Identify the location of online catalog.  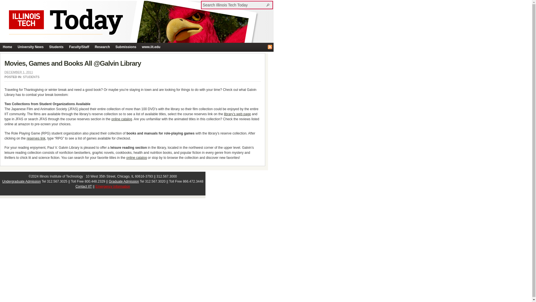
(136, 158).